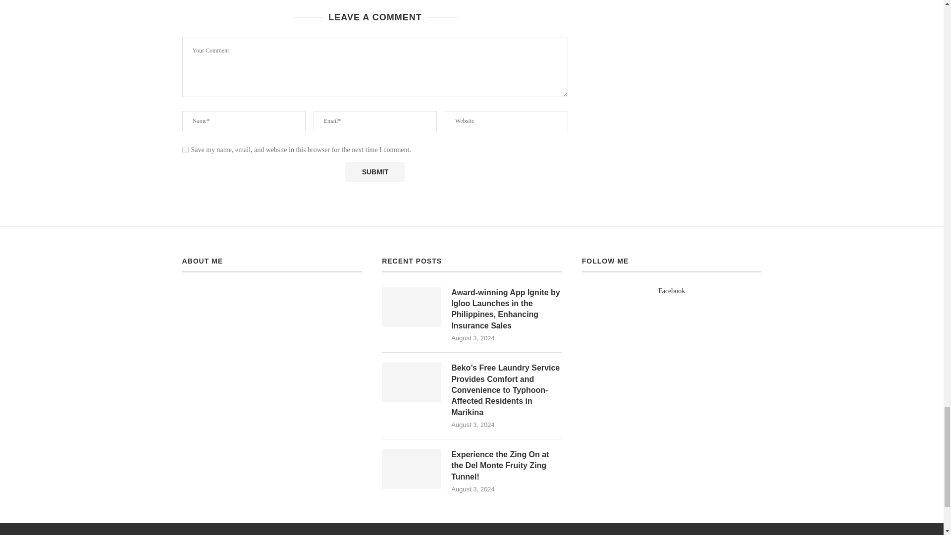 The width and height of the screenshot is (951, 535). Describe the element at coordinates (374, 172) in the screenshot. I see `Submit` at that location.